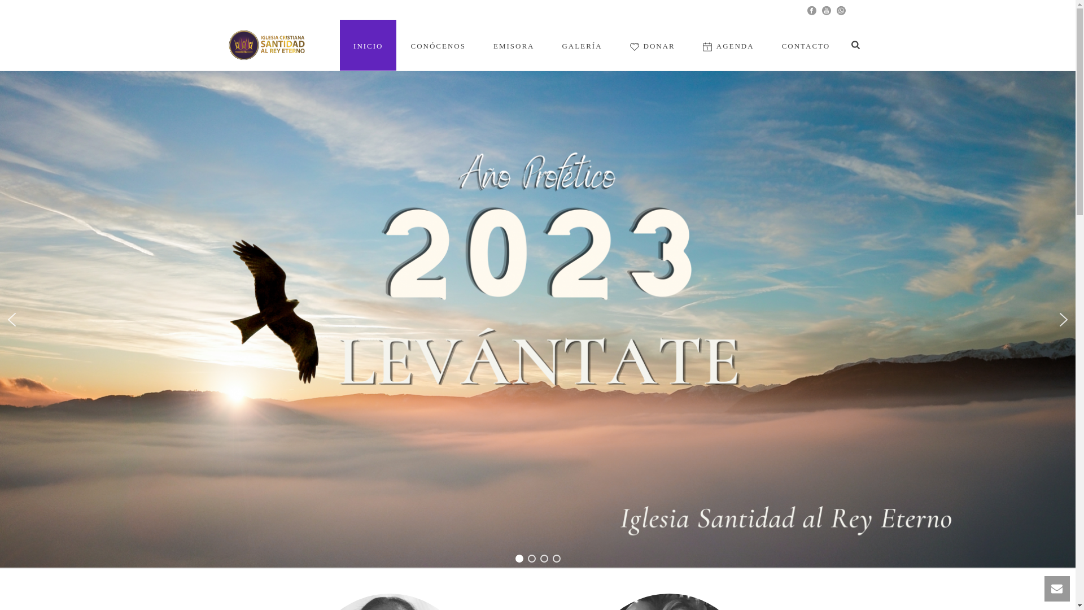  What do you see at coordinates (669, 602) in the screenshot?
I see `Jose Ariel y Blanca Luz` at bounding box center [669, 602].